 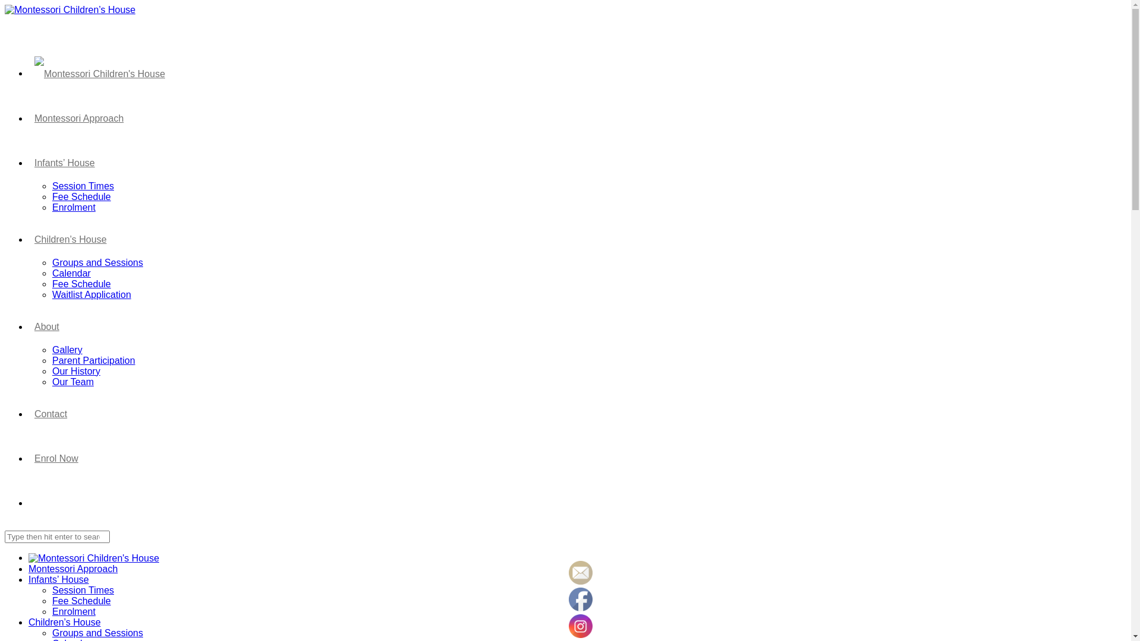 I want to click on Fee Schedule, so click(x=82, y=197).